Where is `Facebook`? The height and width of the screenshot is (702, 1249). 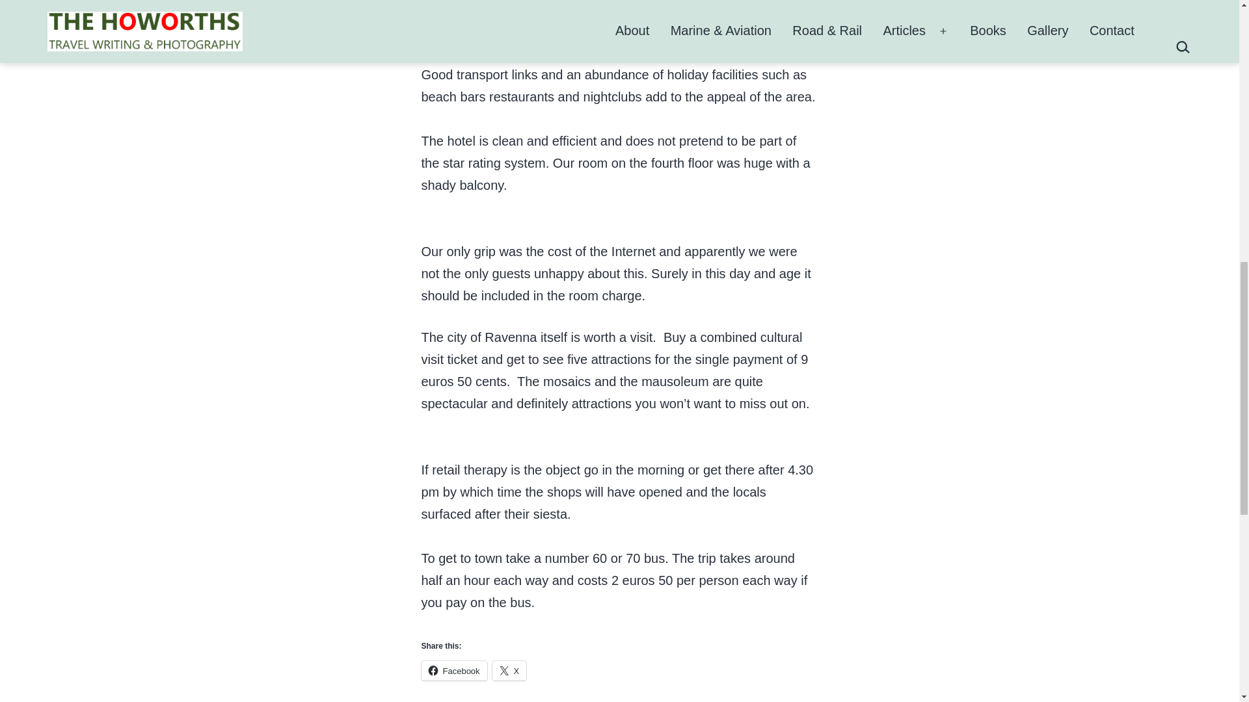 Facebook is located at coordinates (454, 671).